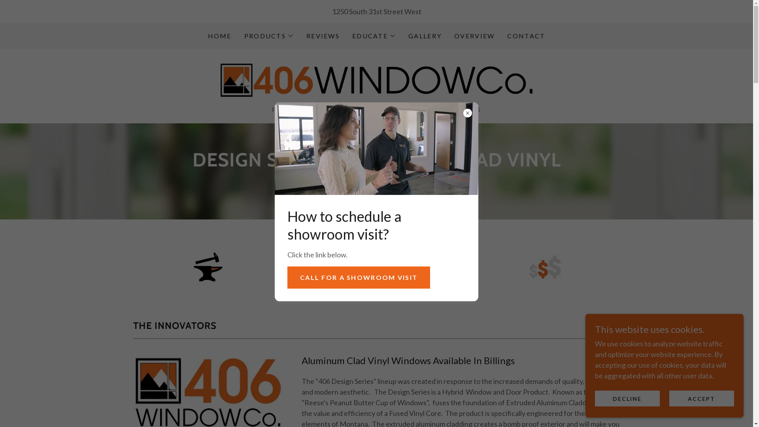  What do you see at coordinates (376, 79) in the screenshot?
I see `406 Window Co.` at bounding box center [376, 79].